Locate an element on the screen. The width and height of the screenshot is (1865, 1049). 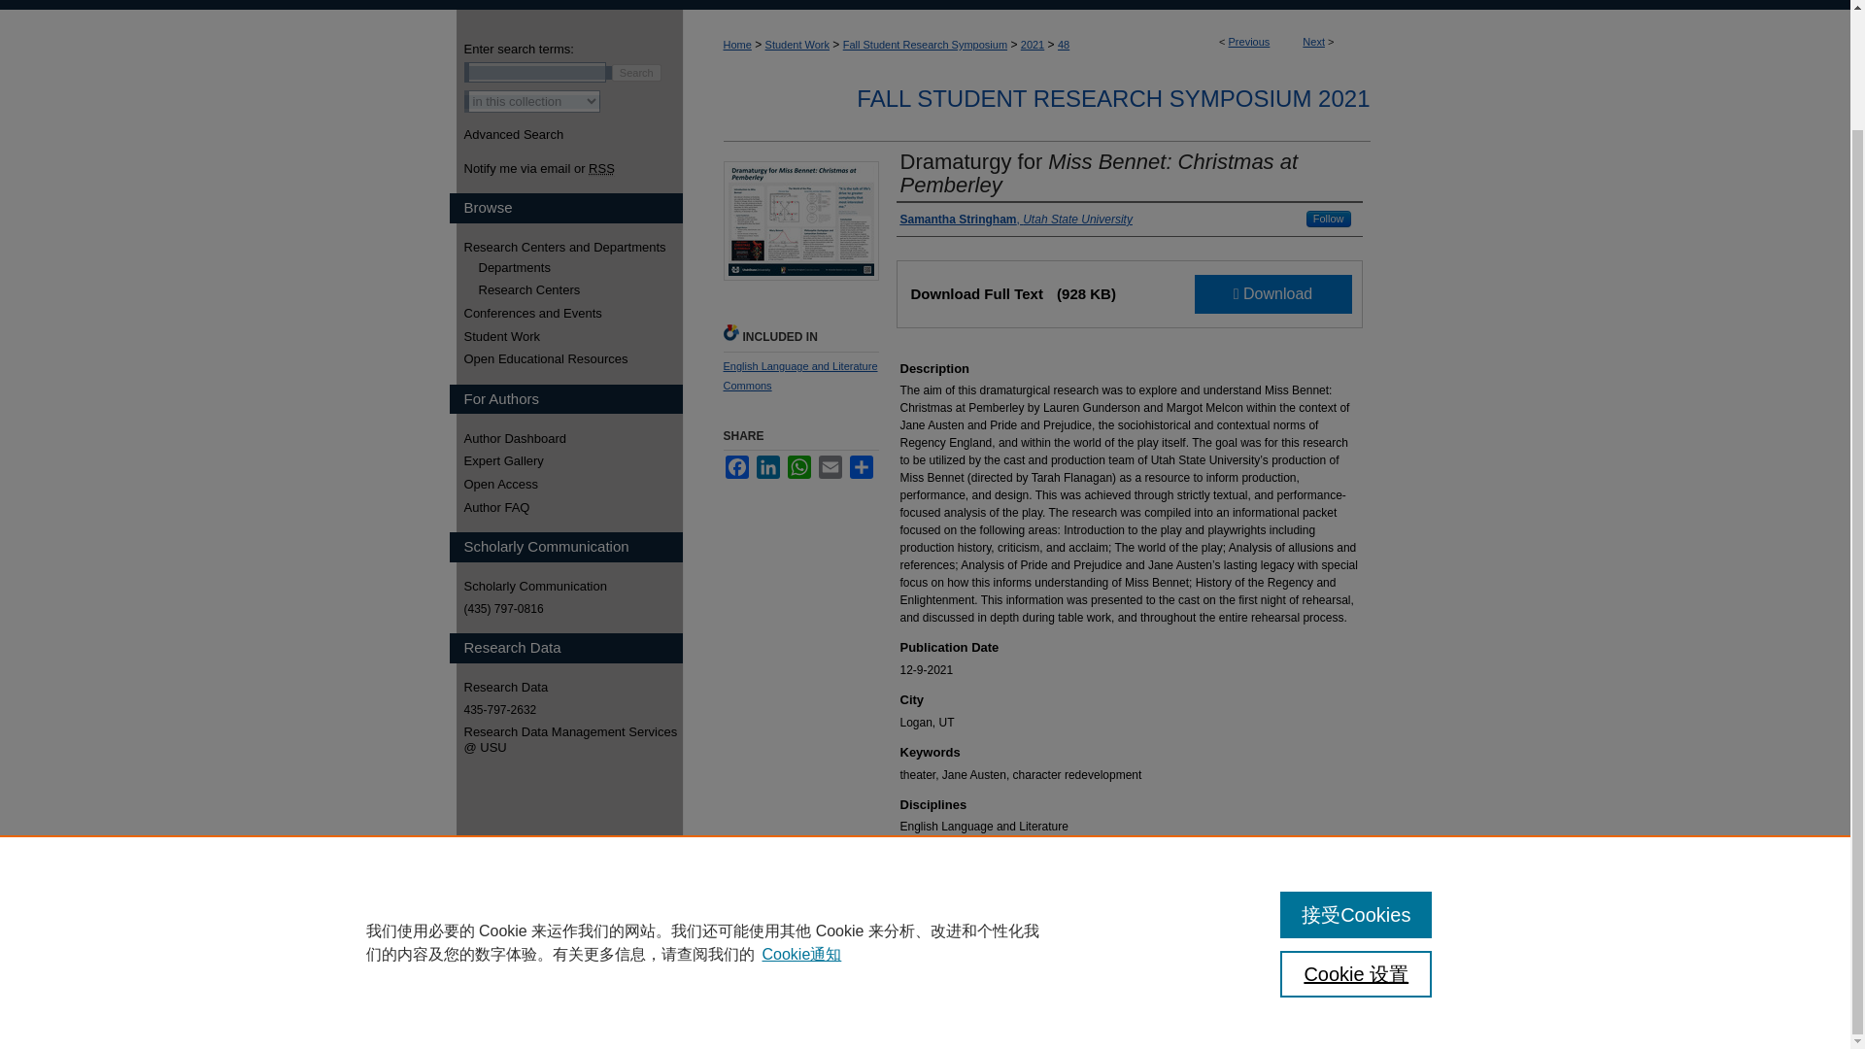
Home is located at coordinates (736, 44).